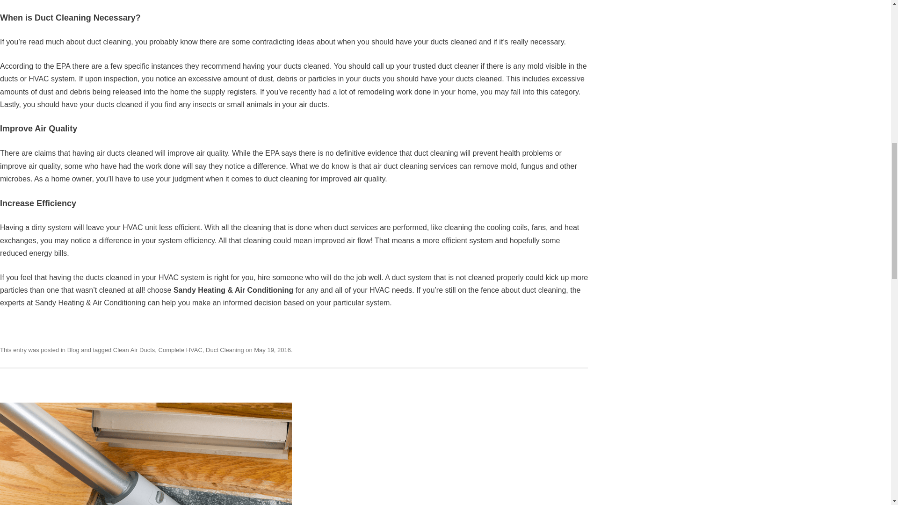  What do you see at coordinates (224, 350) in the screenshot?
I see `Duct Cleaning` at bounding box center [224, 350].